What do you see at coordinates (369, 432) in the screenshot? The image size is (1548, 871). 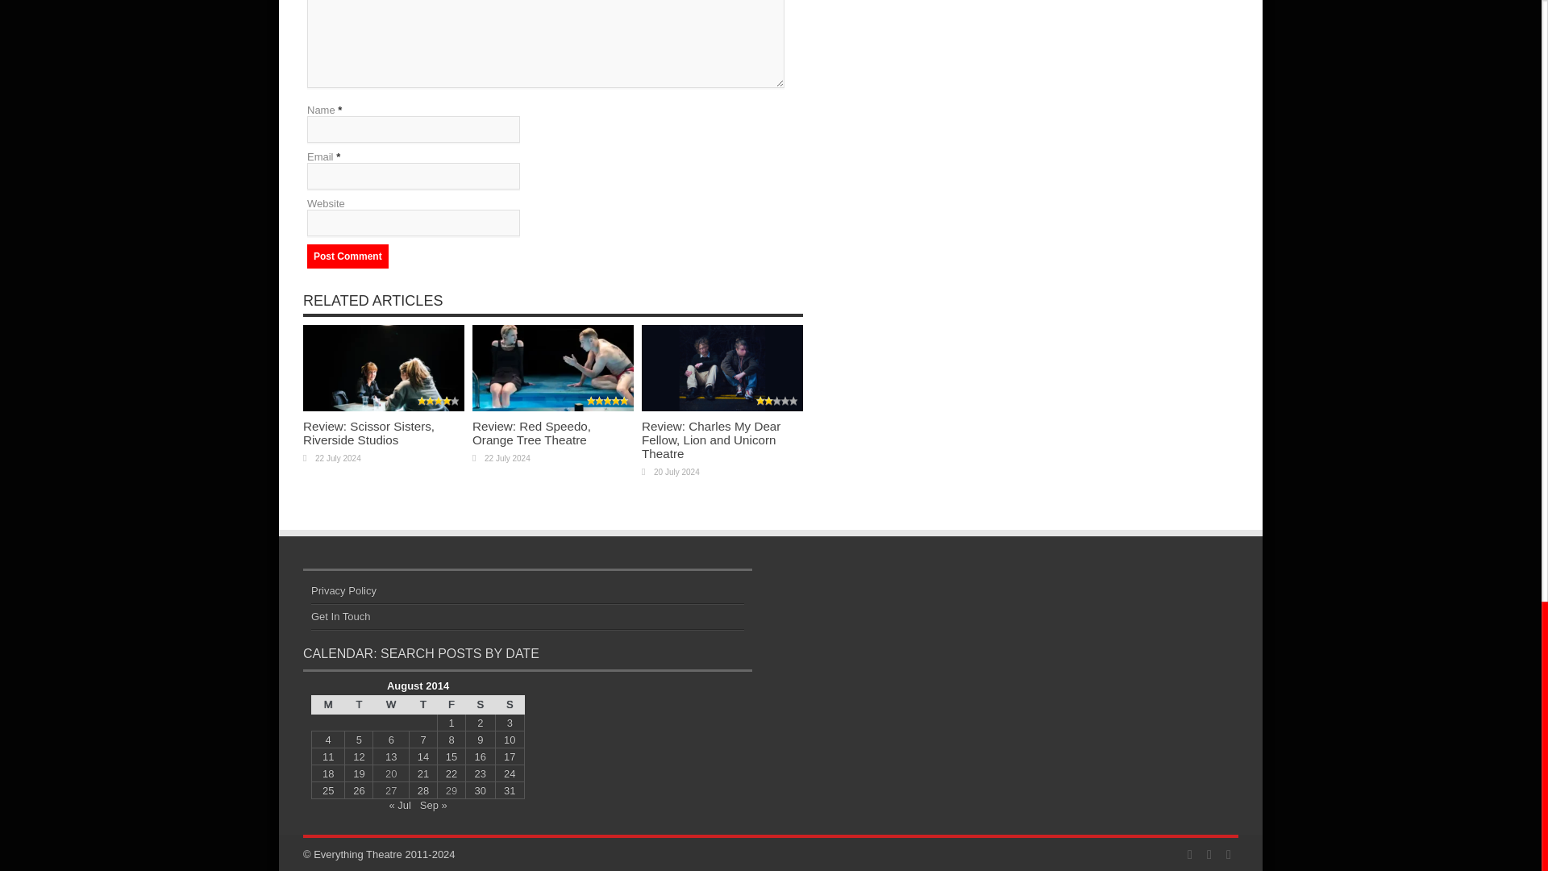 I see `Permalink to Review: Scissor Sisters, Riverside Studios` at bounding box center [369, 432].